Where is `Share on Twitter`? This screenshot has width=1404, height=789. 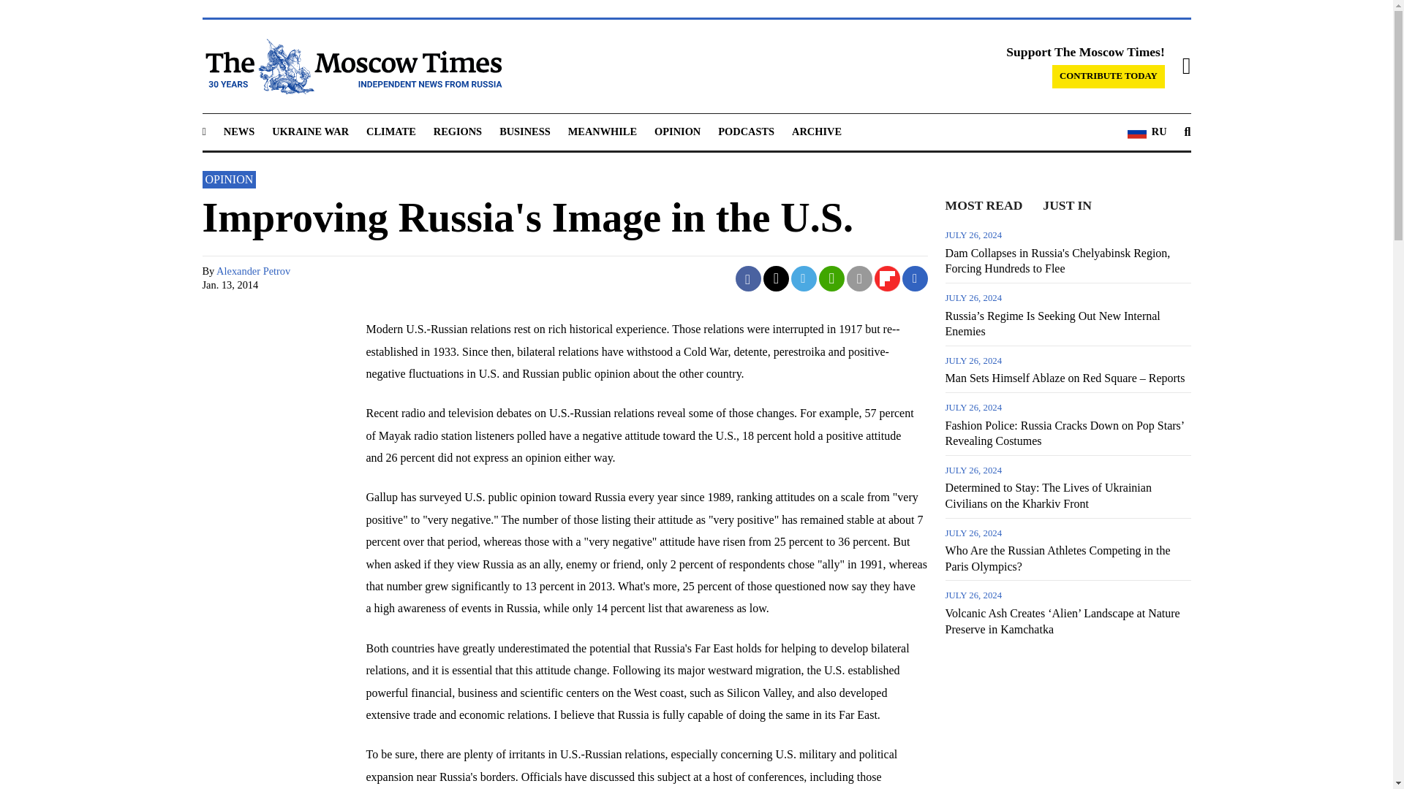 Share on Twitter is located at coordinates (777, 278).